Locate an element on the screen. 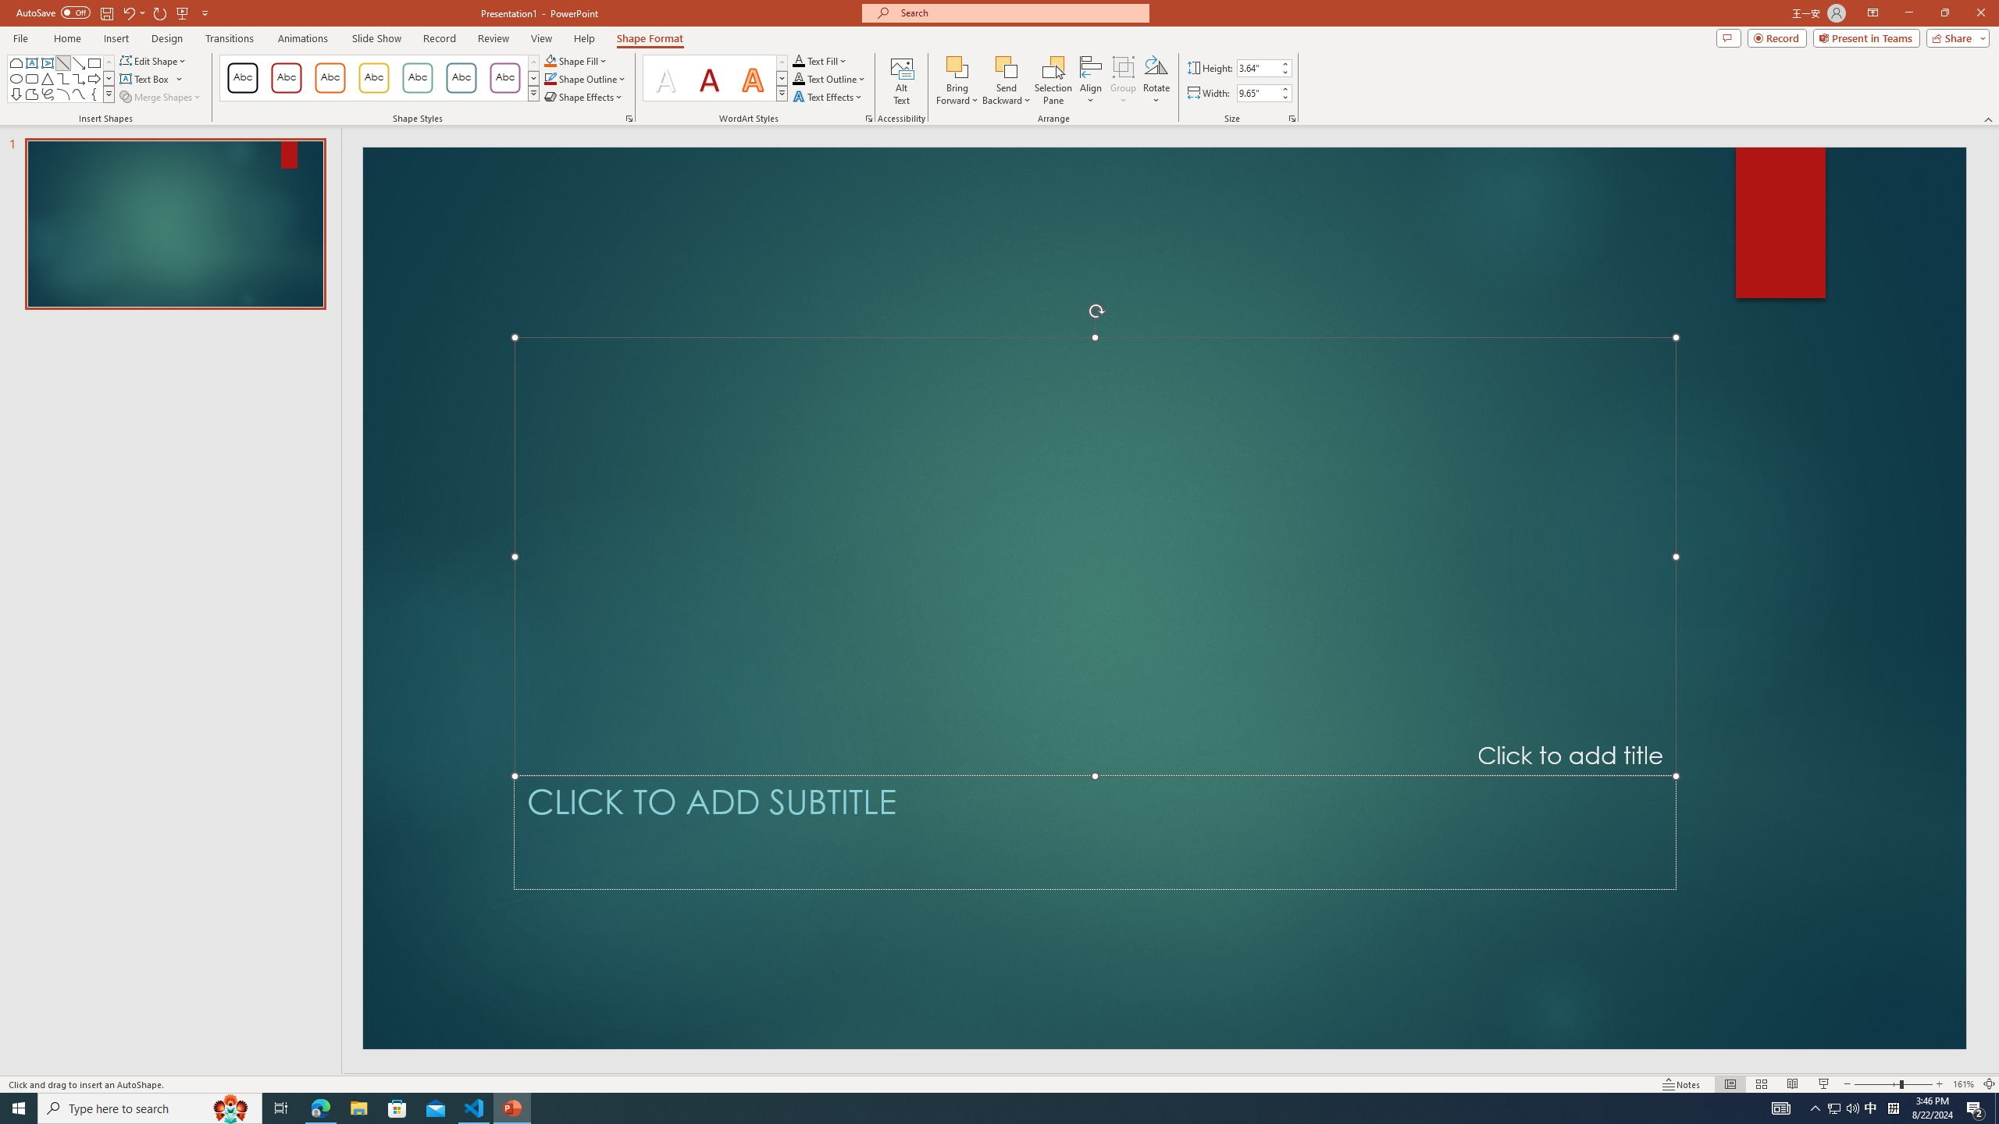  Shape Effects is located at coordinates (584, 97).